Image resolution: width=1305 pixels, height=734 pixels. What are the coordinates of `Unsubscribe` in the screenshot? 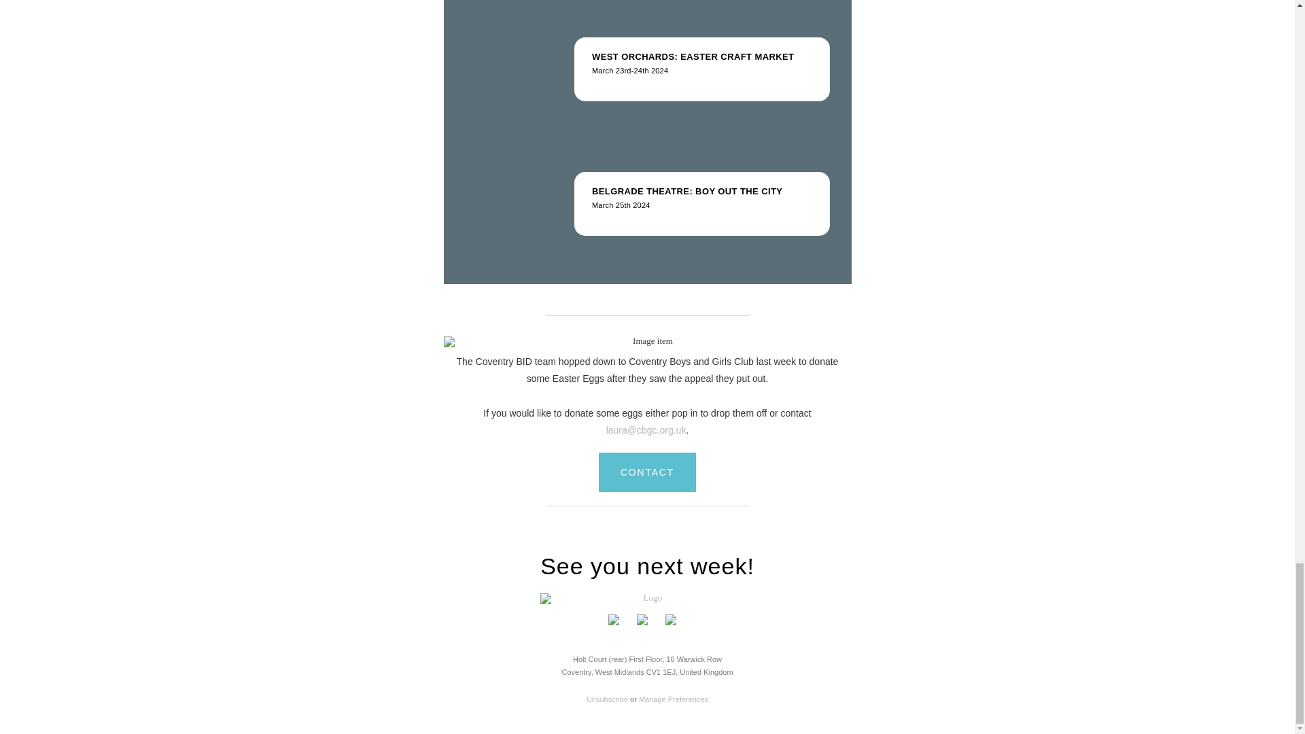 It's located at (647, 216).